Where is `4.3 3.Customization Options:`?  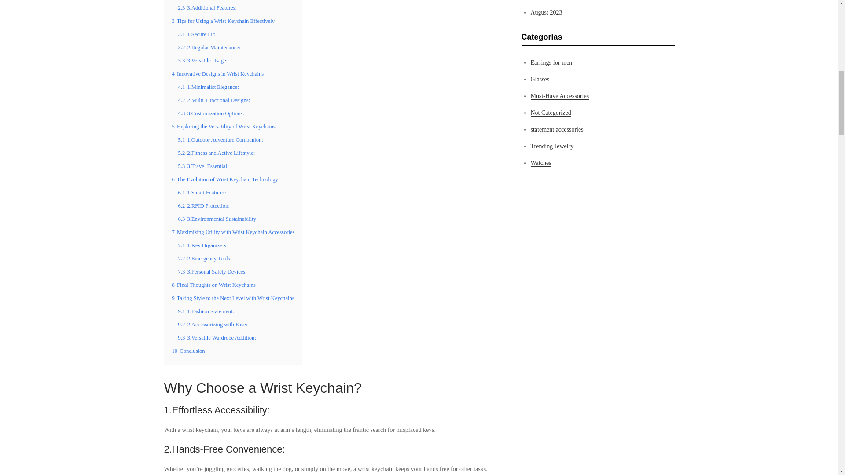 4.3 3.Customization Options: is located at coordinates (210, 113).